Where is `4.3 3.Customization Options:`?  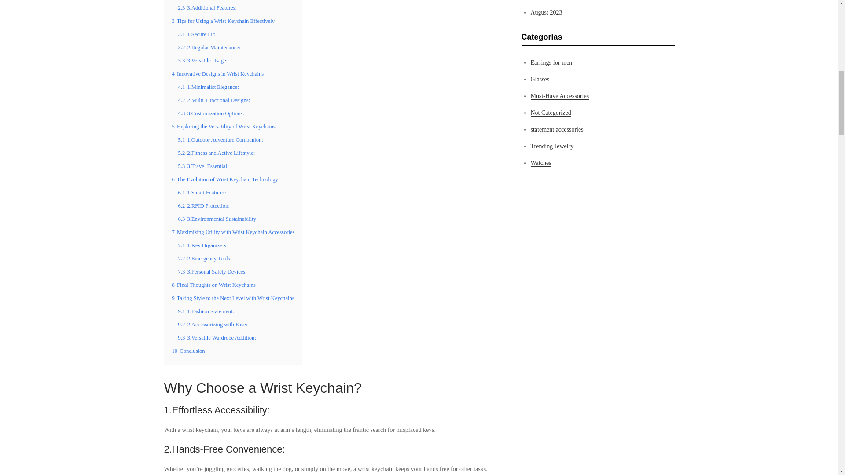 4.3 3.Customization Options: is located at coordinates (210, 113).